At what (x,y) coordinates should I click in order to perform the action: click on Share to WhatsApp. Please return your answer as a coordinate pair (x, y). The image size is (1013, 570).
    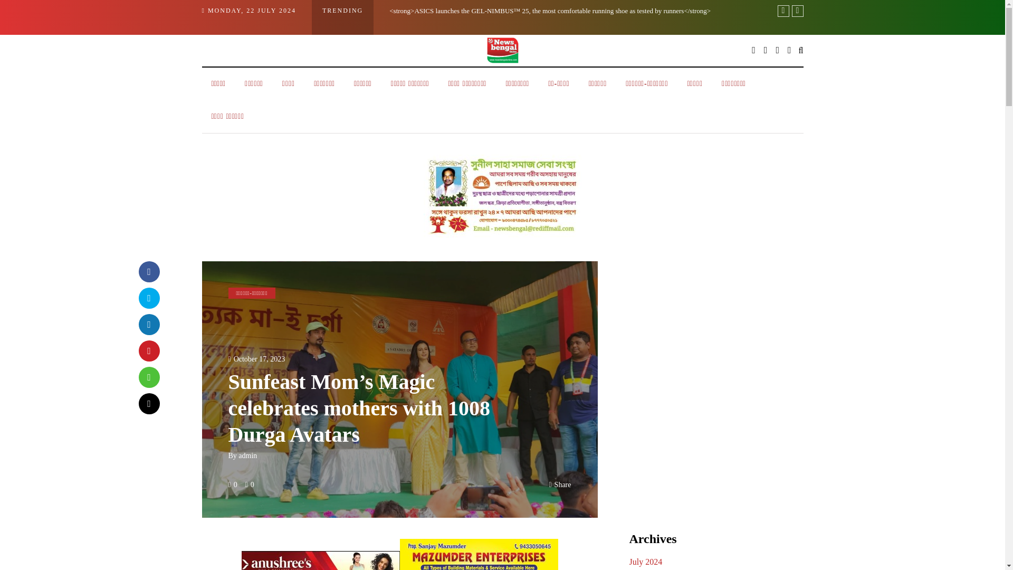
    Looking at the image, I should click on (148, 377).